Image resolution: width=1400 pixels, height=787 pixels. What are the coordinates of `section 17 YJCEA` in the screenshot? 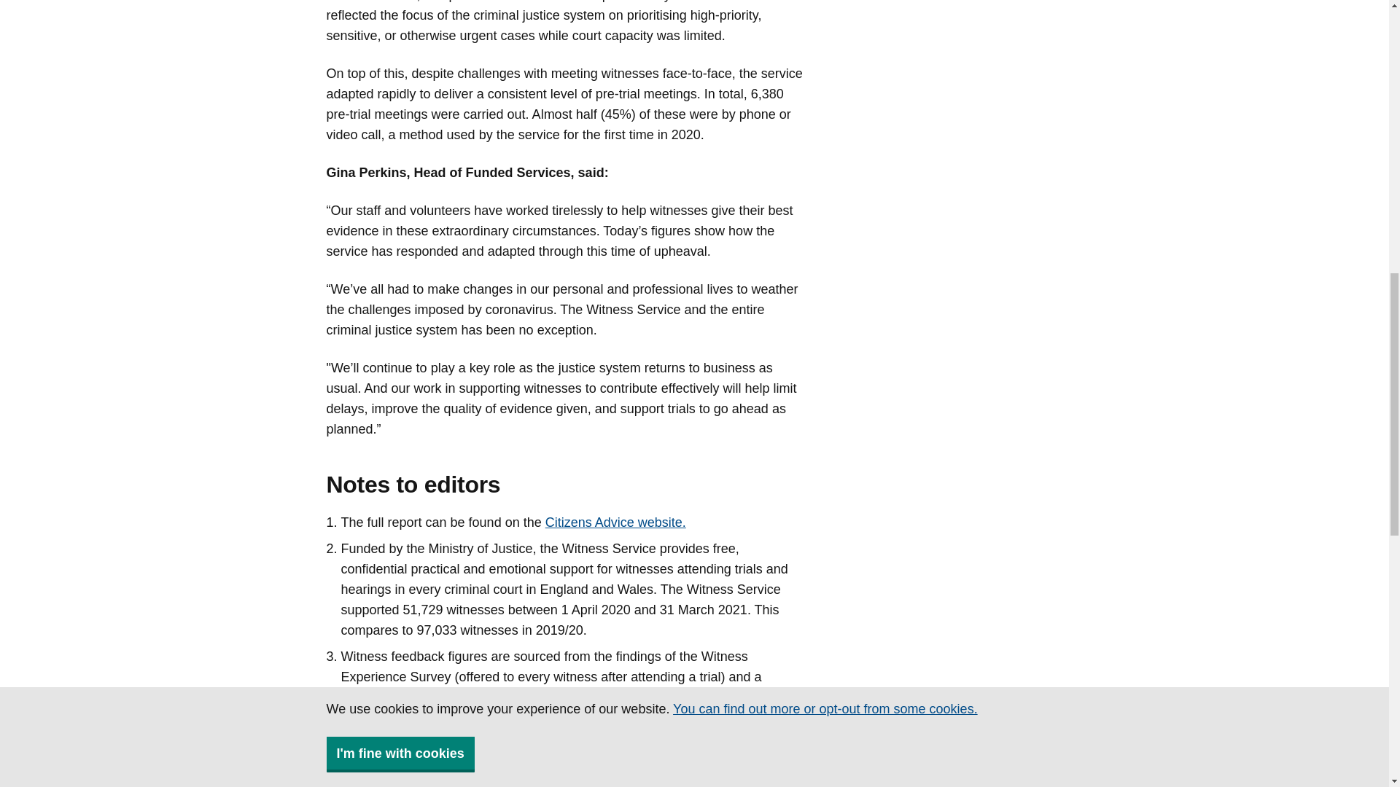 It's located at (395, 783).